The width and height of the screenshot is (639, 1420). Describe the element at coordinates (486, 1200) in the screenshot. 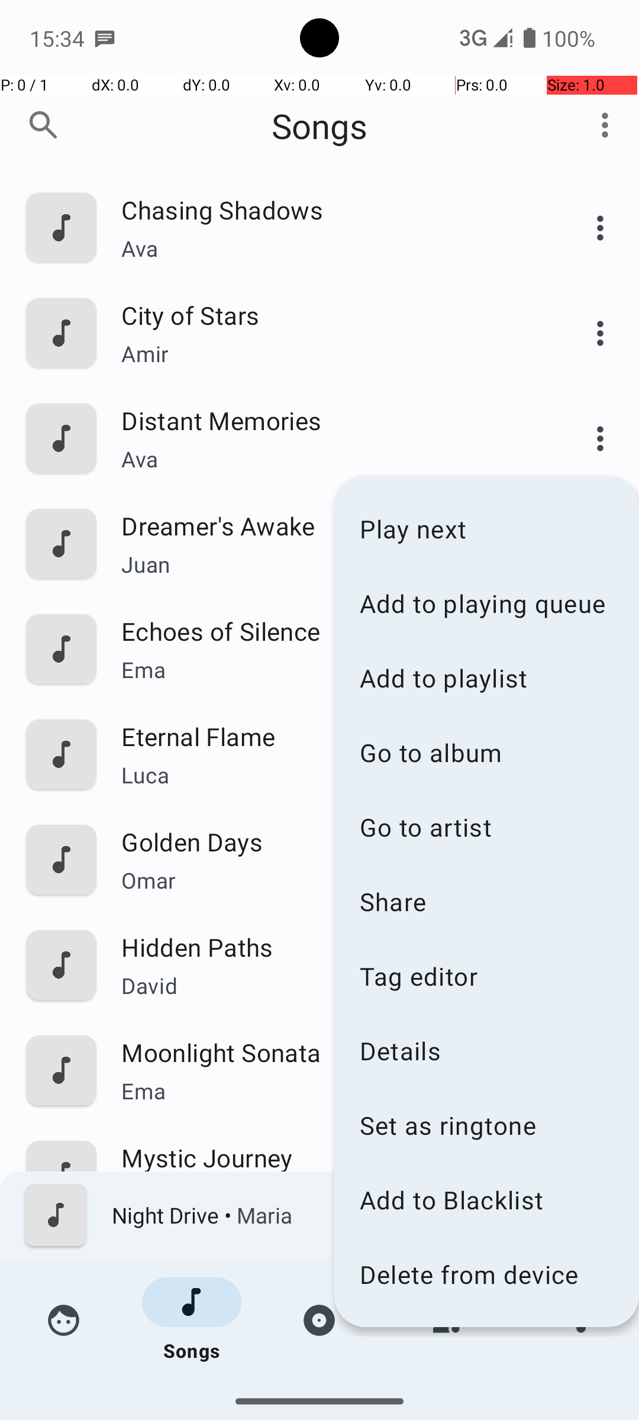

I see `Add to Blacklist` at that location.